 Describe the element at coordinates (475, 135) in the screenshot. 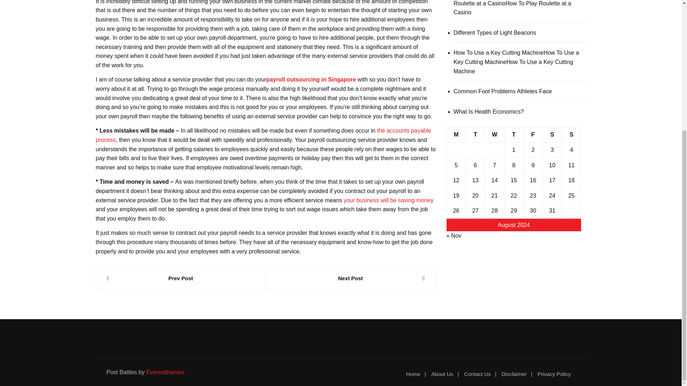

I see `Tuesday` at that location.